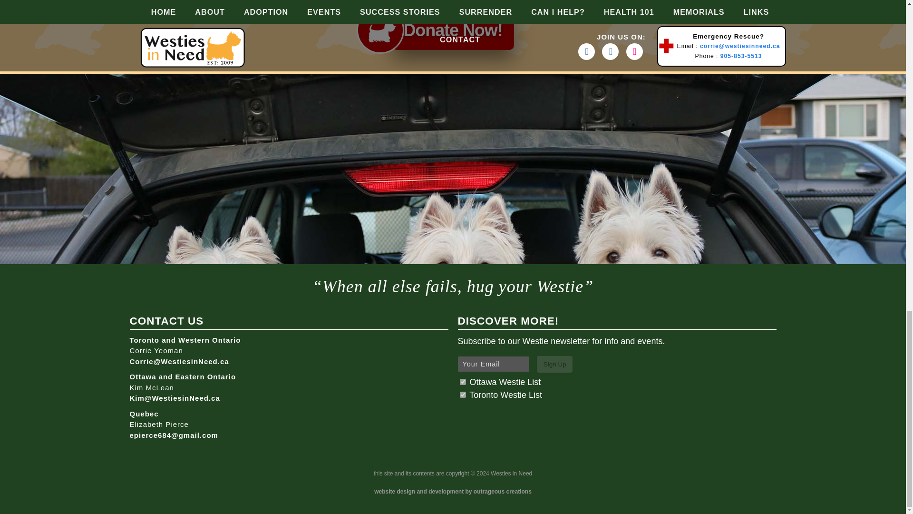 This screenshot has height=514, width=913. What do you see at coordinates (462, 382) in the screenshot?
I see `429719` at bounding box center [462, 382].